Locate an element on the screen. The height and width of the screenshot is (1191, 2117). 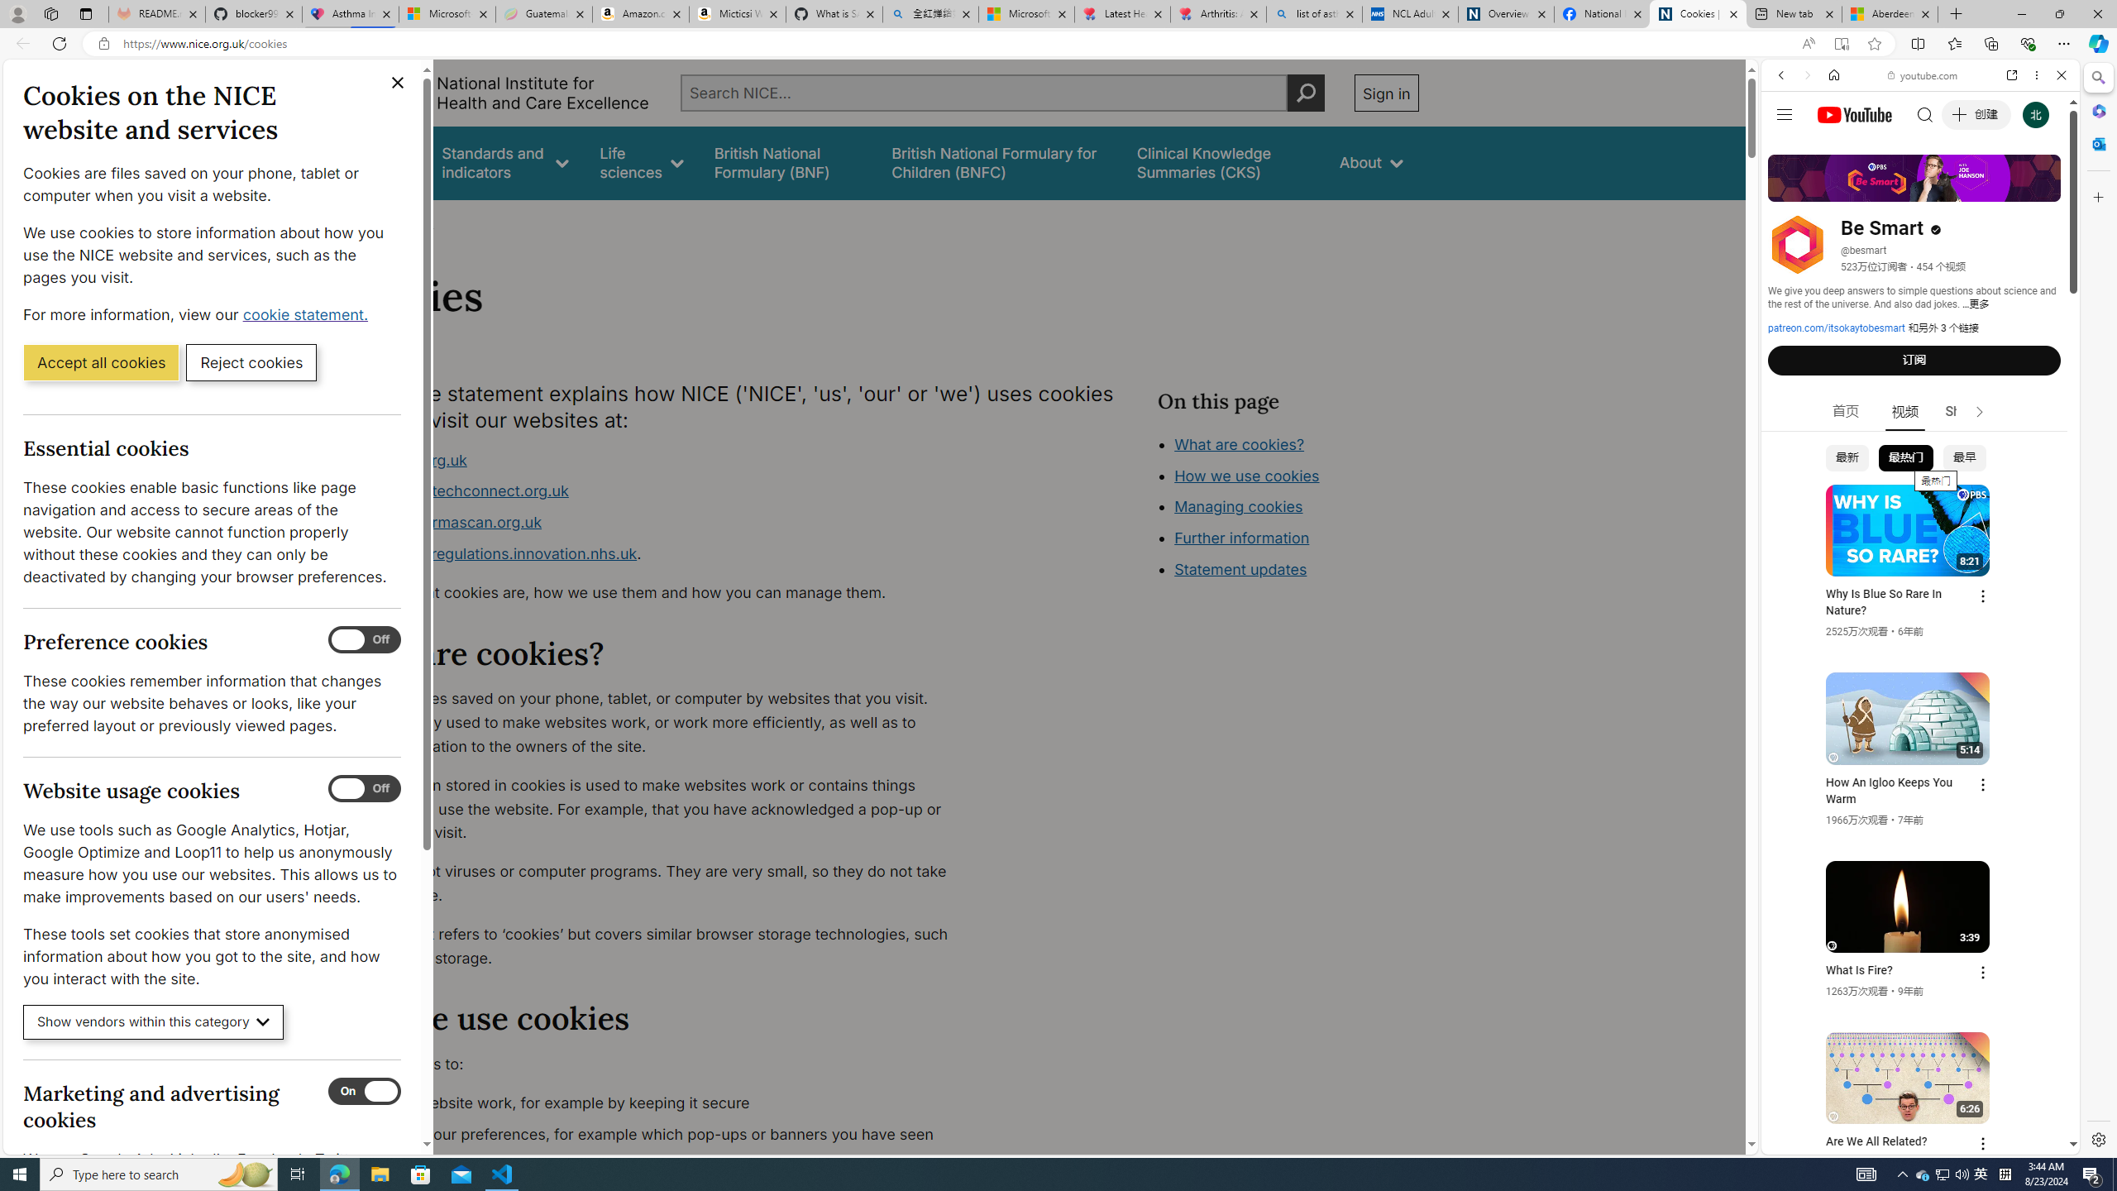
make our website work, for example by keeping it secure is located at coordinates (658, 1103).